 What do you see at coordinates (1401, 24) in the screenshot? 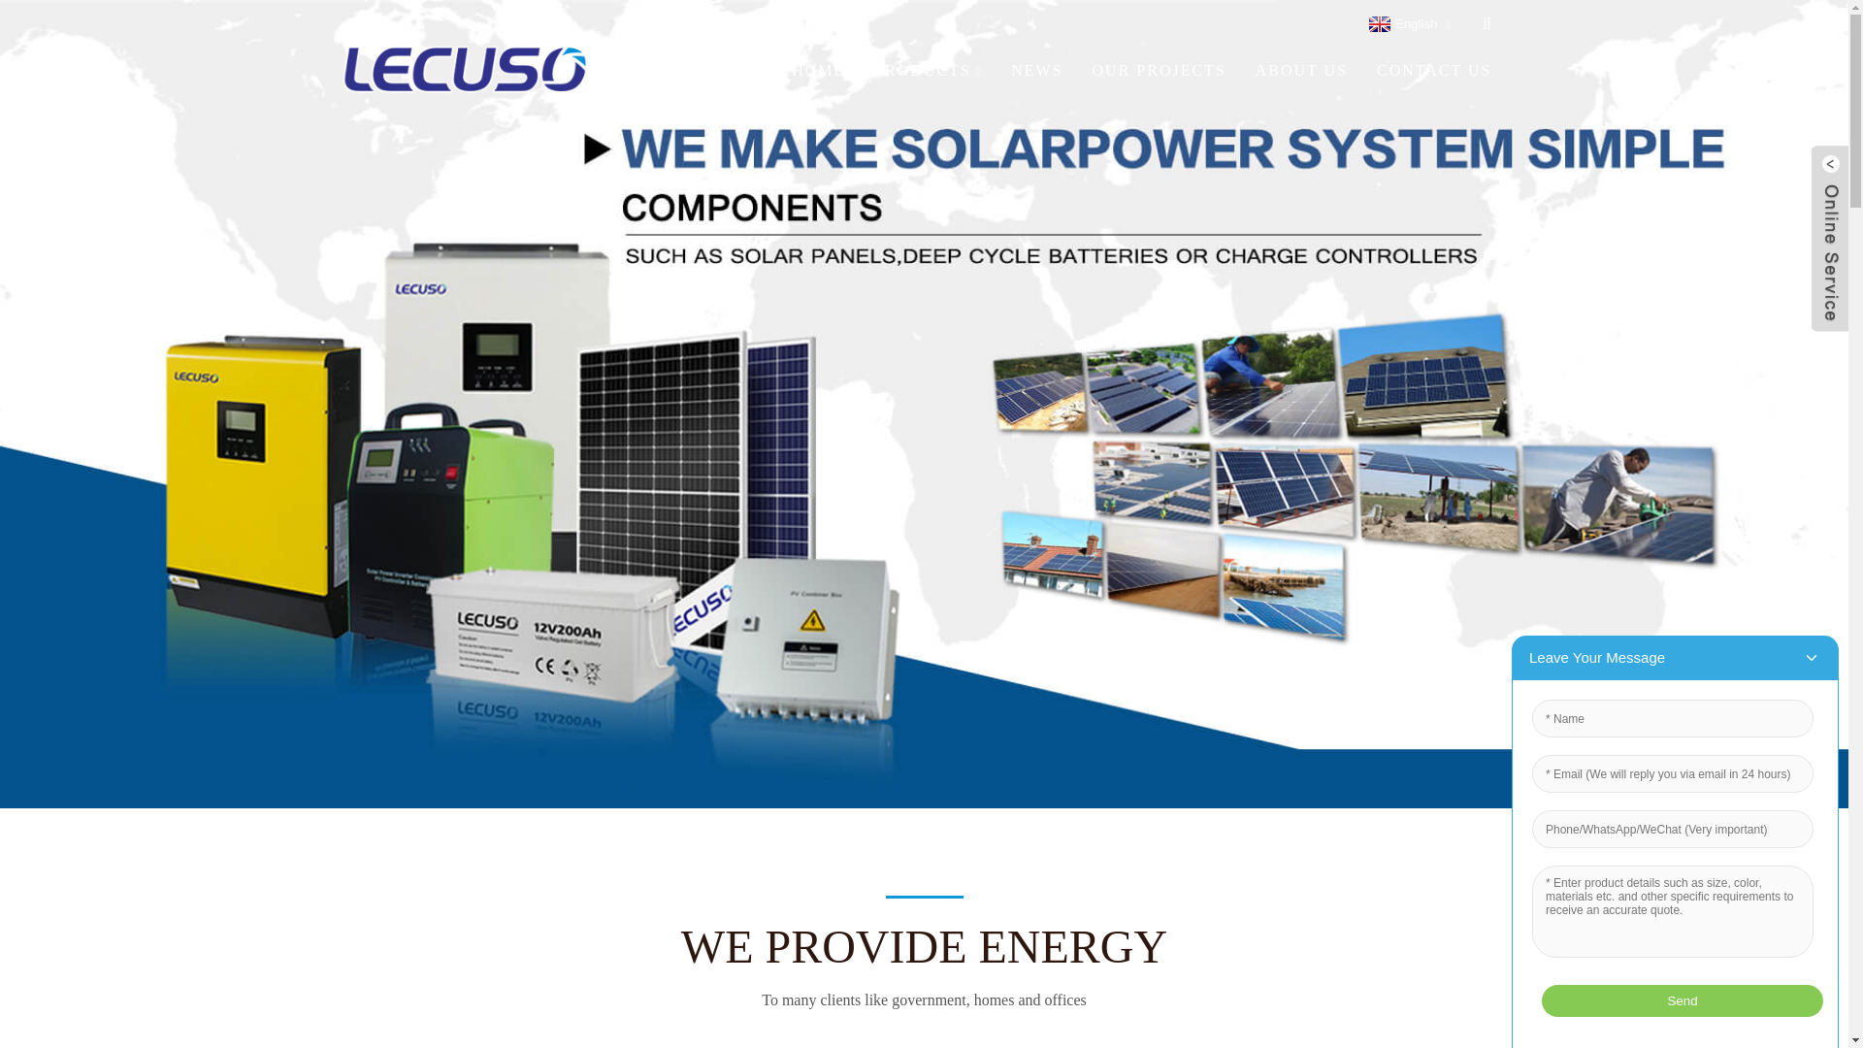
I see `English` at bounding box center [1401, 24].